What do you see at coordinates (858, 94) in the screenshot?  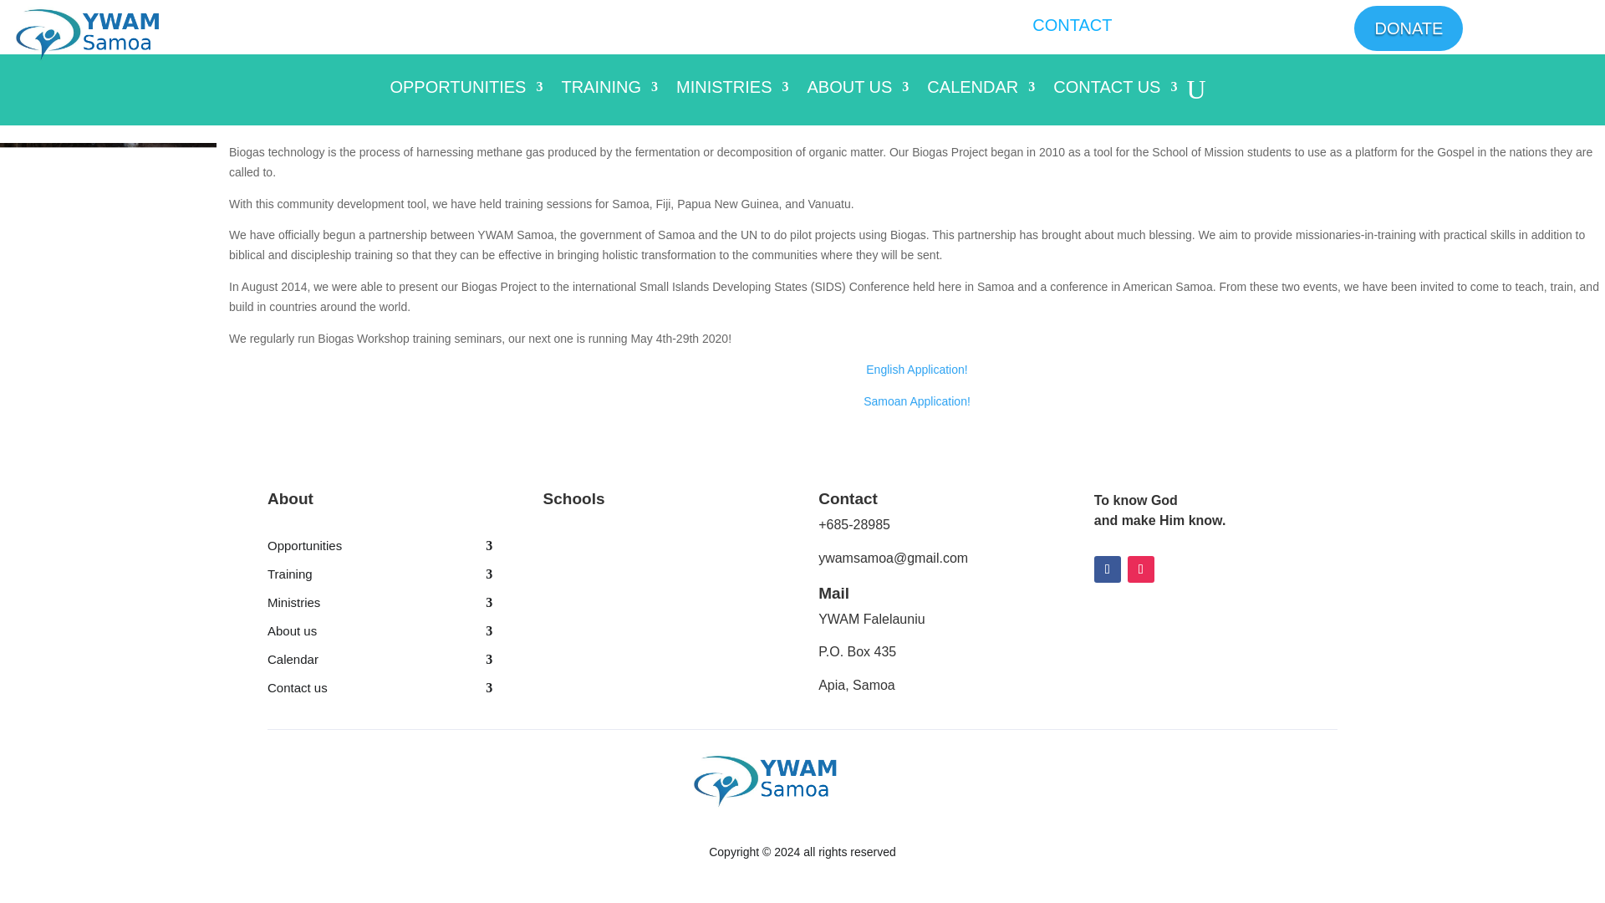 I see `ABOUT US` at bounding box center [858, 94].